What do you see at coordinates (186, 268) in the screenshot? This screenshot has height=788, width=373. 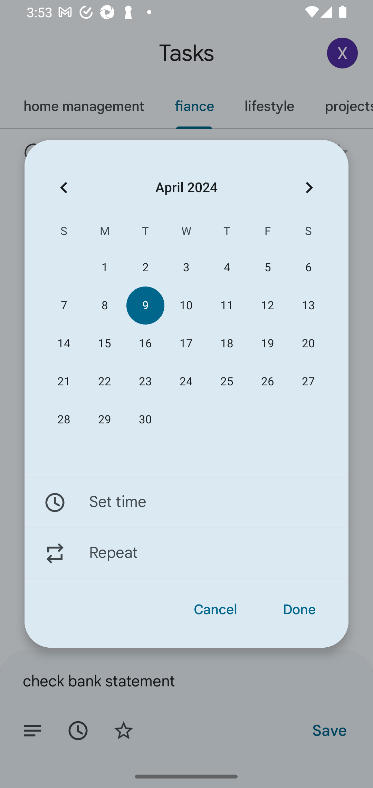 I see `3 03 April 2024` at bounding box center [186, 268].